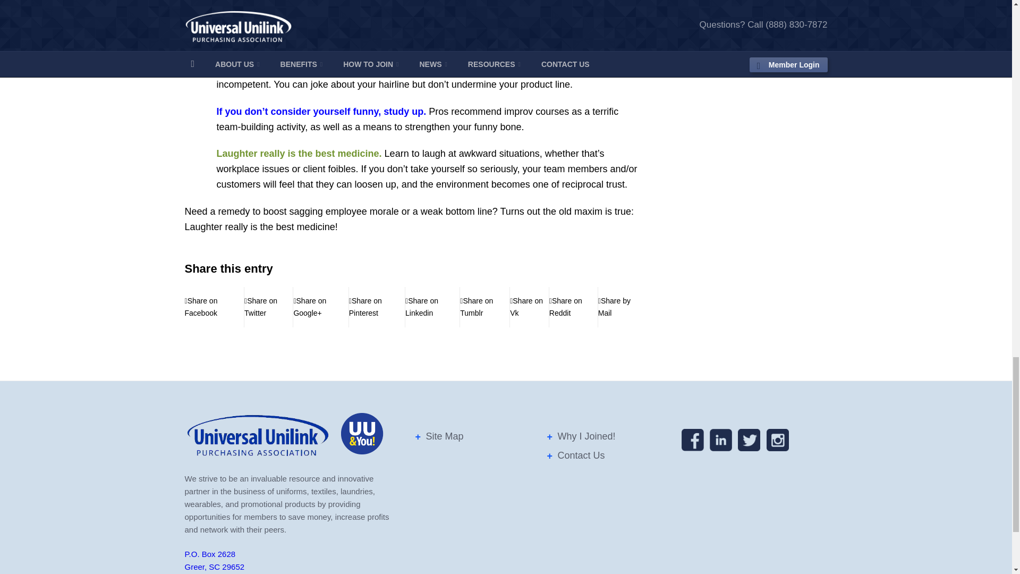  What do you see at coordinates (574, 307) in the screenshot?
I see `Share on Reddit` at bounding box center [574, 307].